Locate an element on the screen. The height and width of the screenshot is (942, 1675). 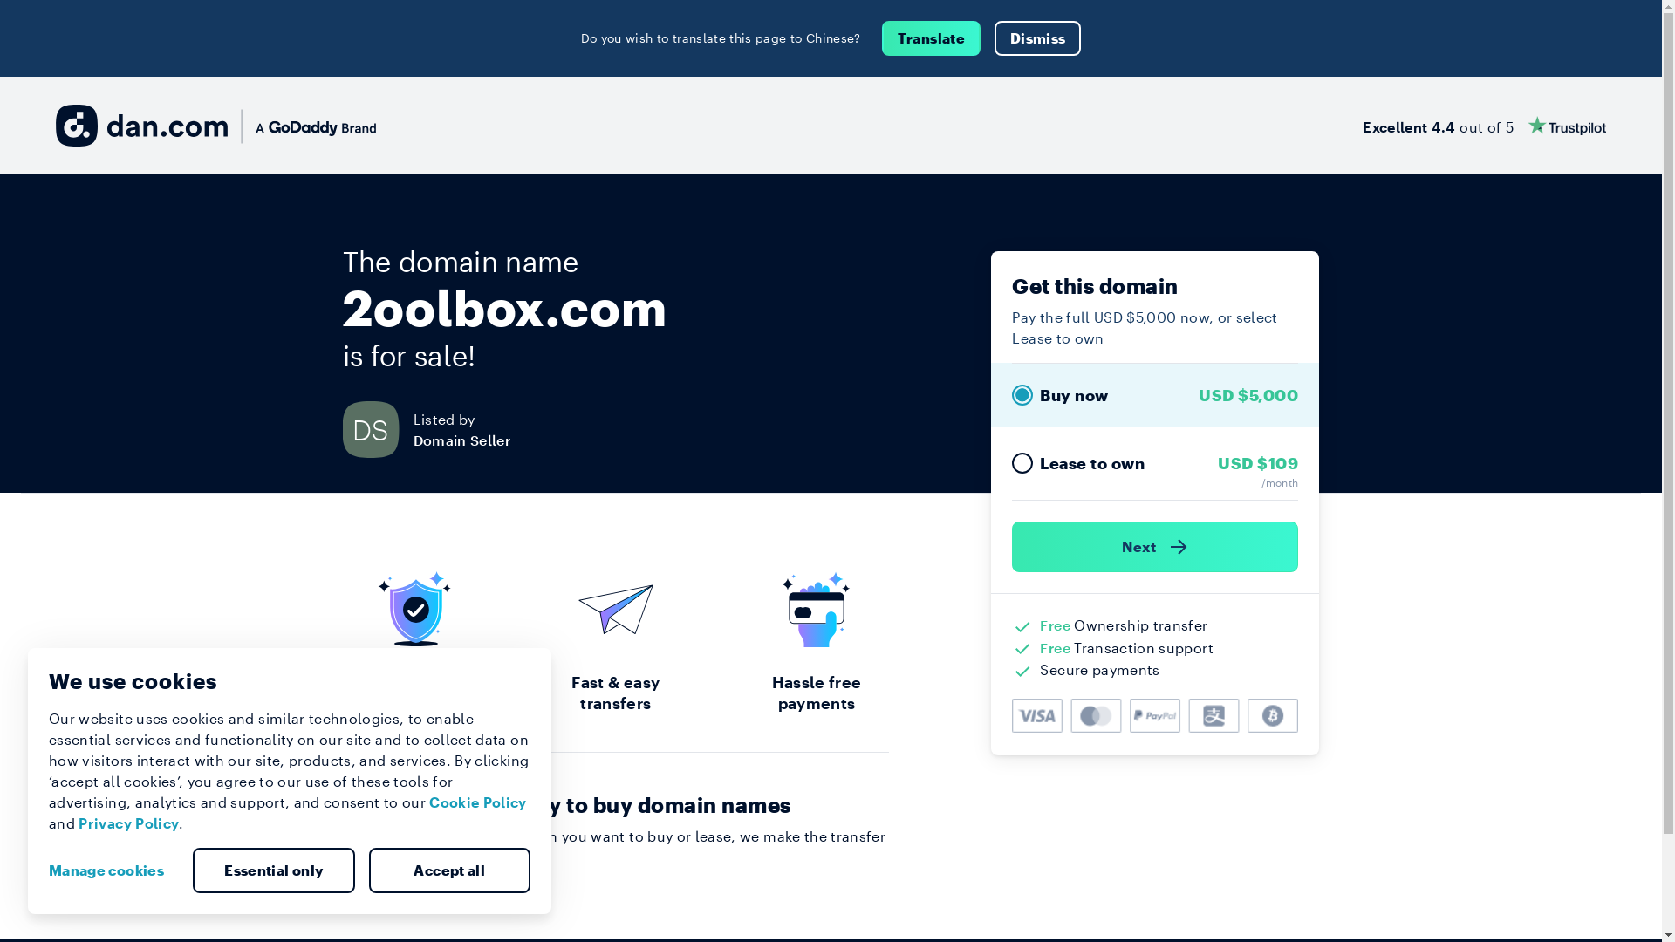
Essential only is located at coordinates (274, 870).